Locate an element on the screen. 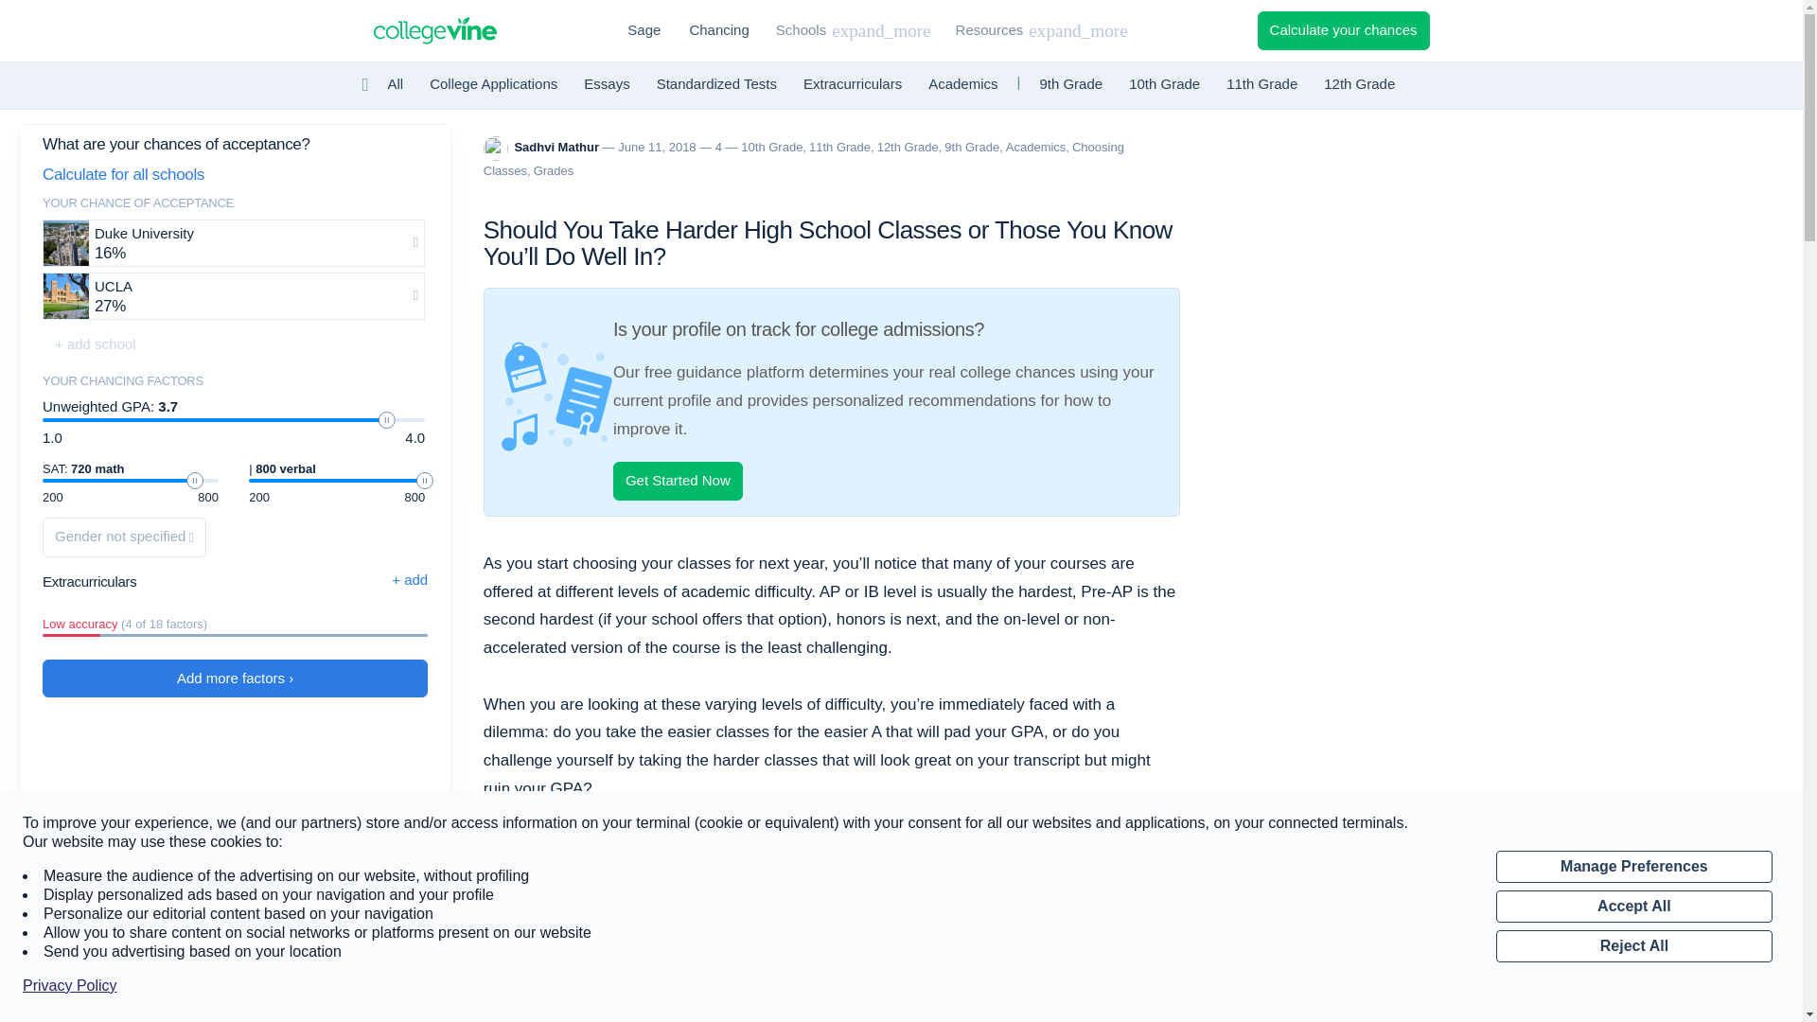 This screenshot has height=1022, width=1817. Gender not specified is located at coordinates (124, 536).